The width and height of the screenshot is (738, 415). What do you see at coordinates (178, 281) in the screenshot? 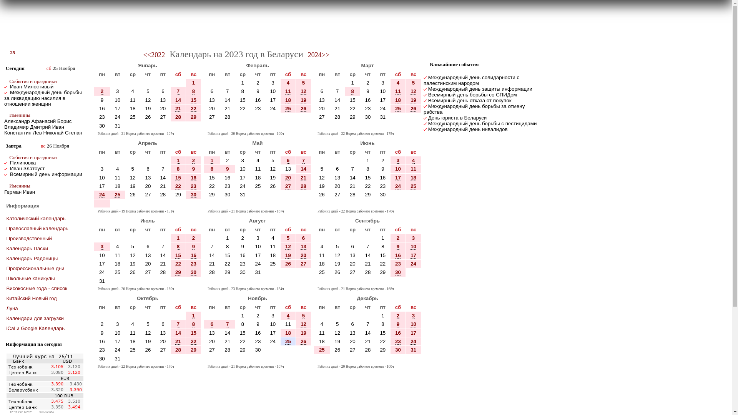
I see ` ` at bounding box center [178, 281].